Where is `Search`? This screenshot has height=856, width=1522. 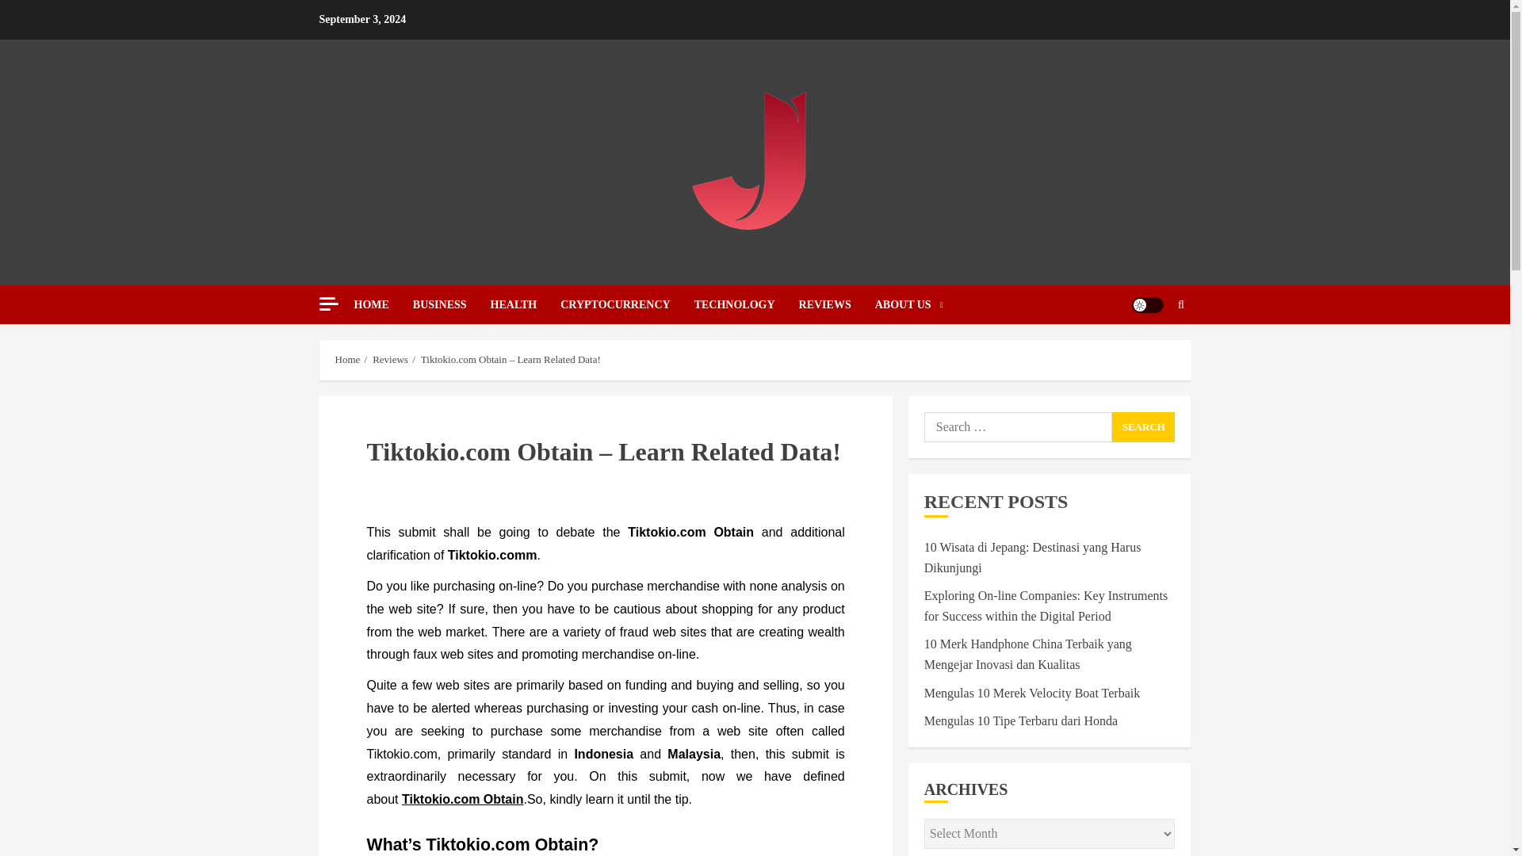 Search is located at coordinates (1149, 352).